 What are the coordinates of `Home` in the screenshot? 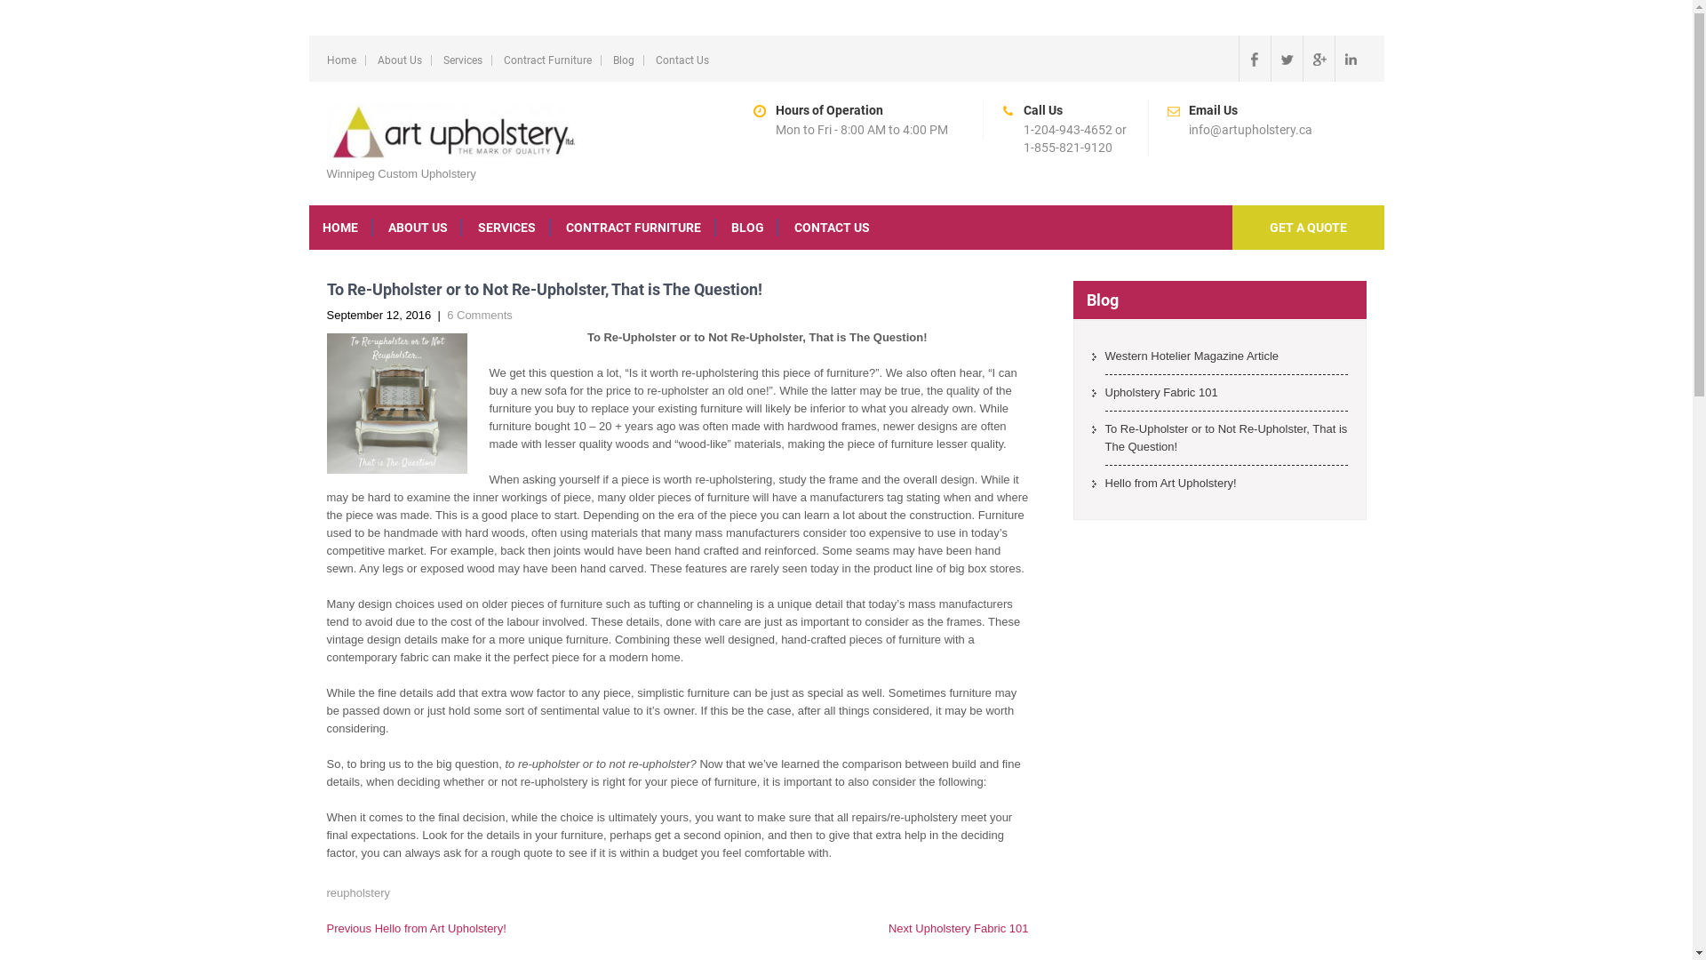 It's located at (341, 60).